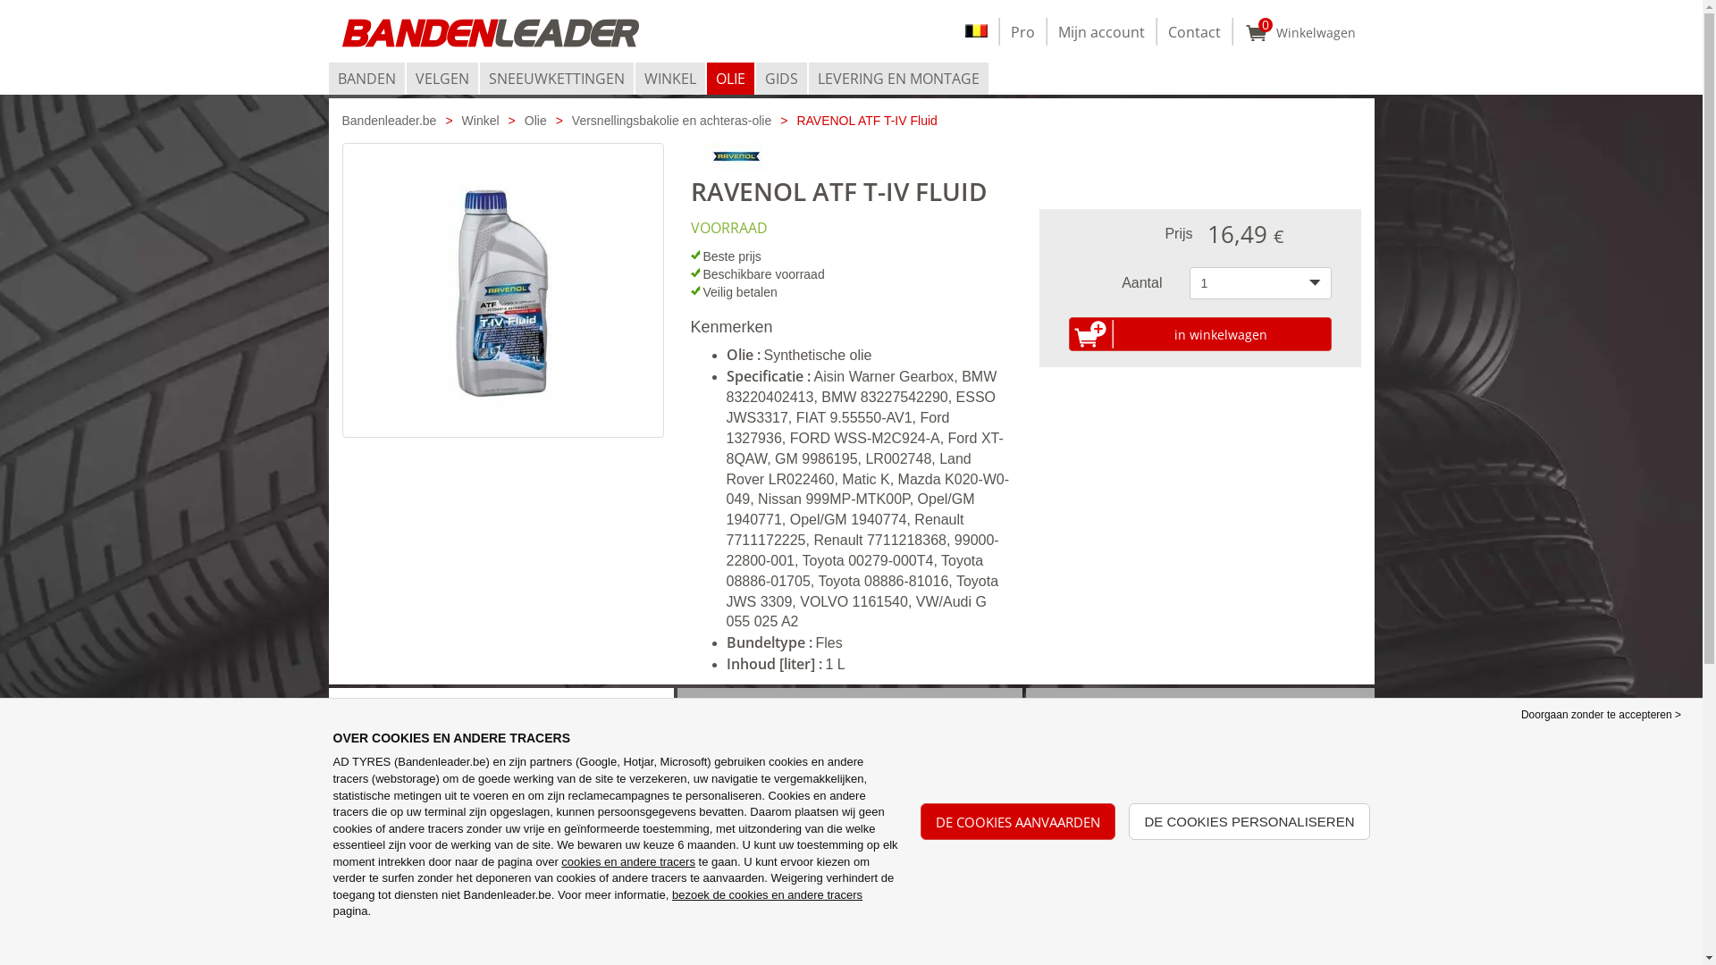  I want to click on Autobanden, so click(734, 874).